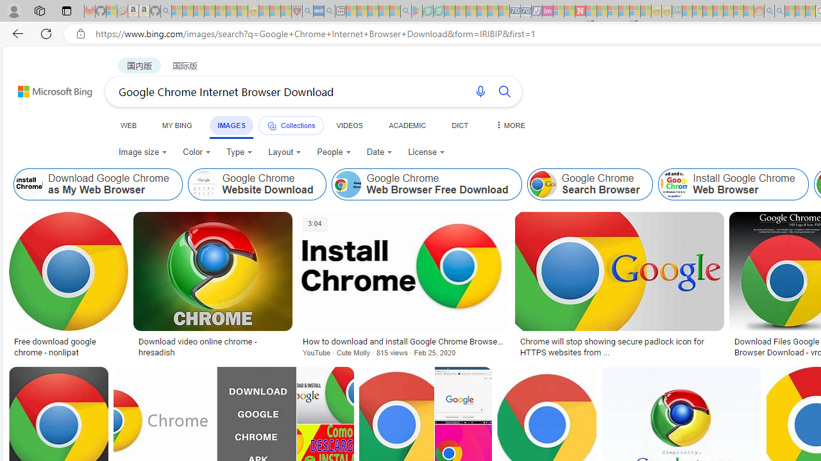 The image size is (821, 461). Describe the element at coordinates (97, 184) in the screenshot. I see `Download Google Chrome as My Web Browser` at that location.